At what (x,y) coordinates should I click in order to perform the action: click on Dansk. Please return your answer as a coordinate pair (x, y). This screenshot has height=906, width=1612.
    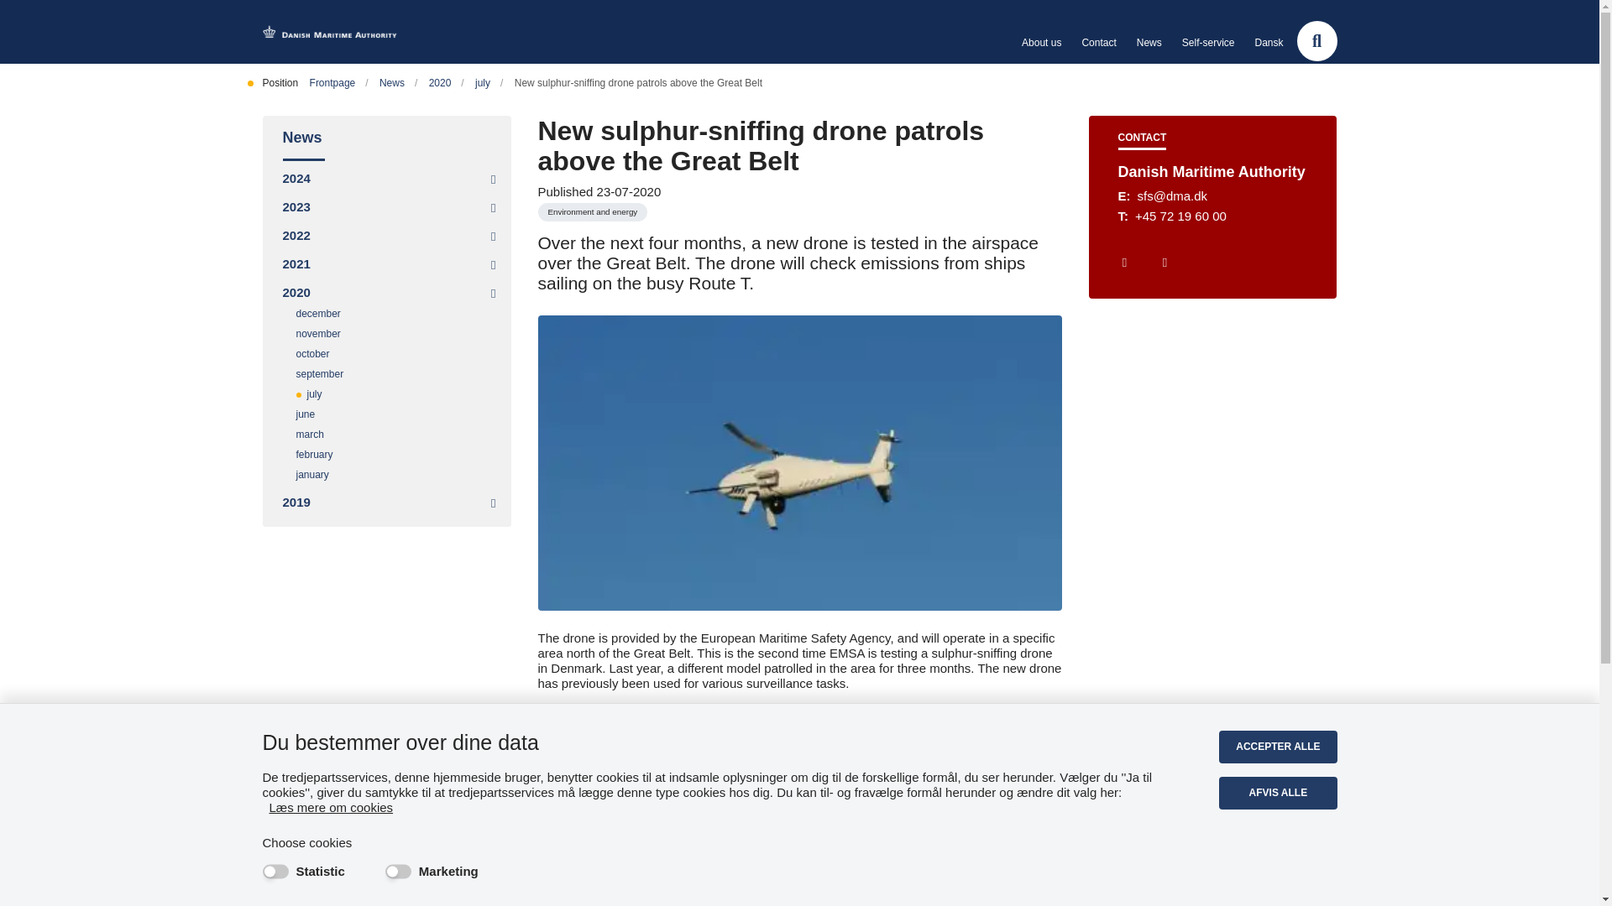
    Looking at the image, I should click on (1268, 42).